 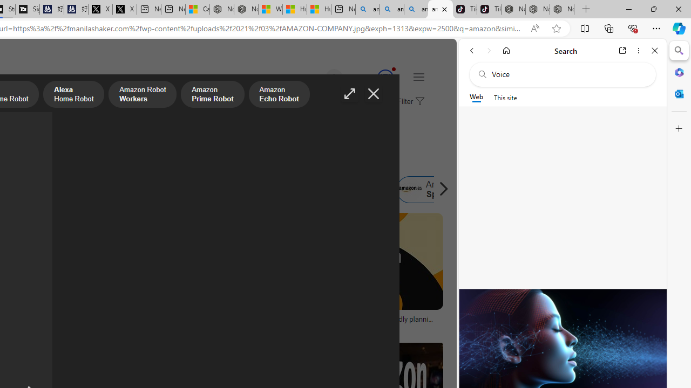 What do you see at coordinates (372, 78) in the screenshot?
I see `Microsoft Rewards 135` at bounding box center [372, 78].